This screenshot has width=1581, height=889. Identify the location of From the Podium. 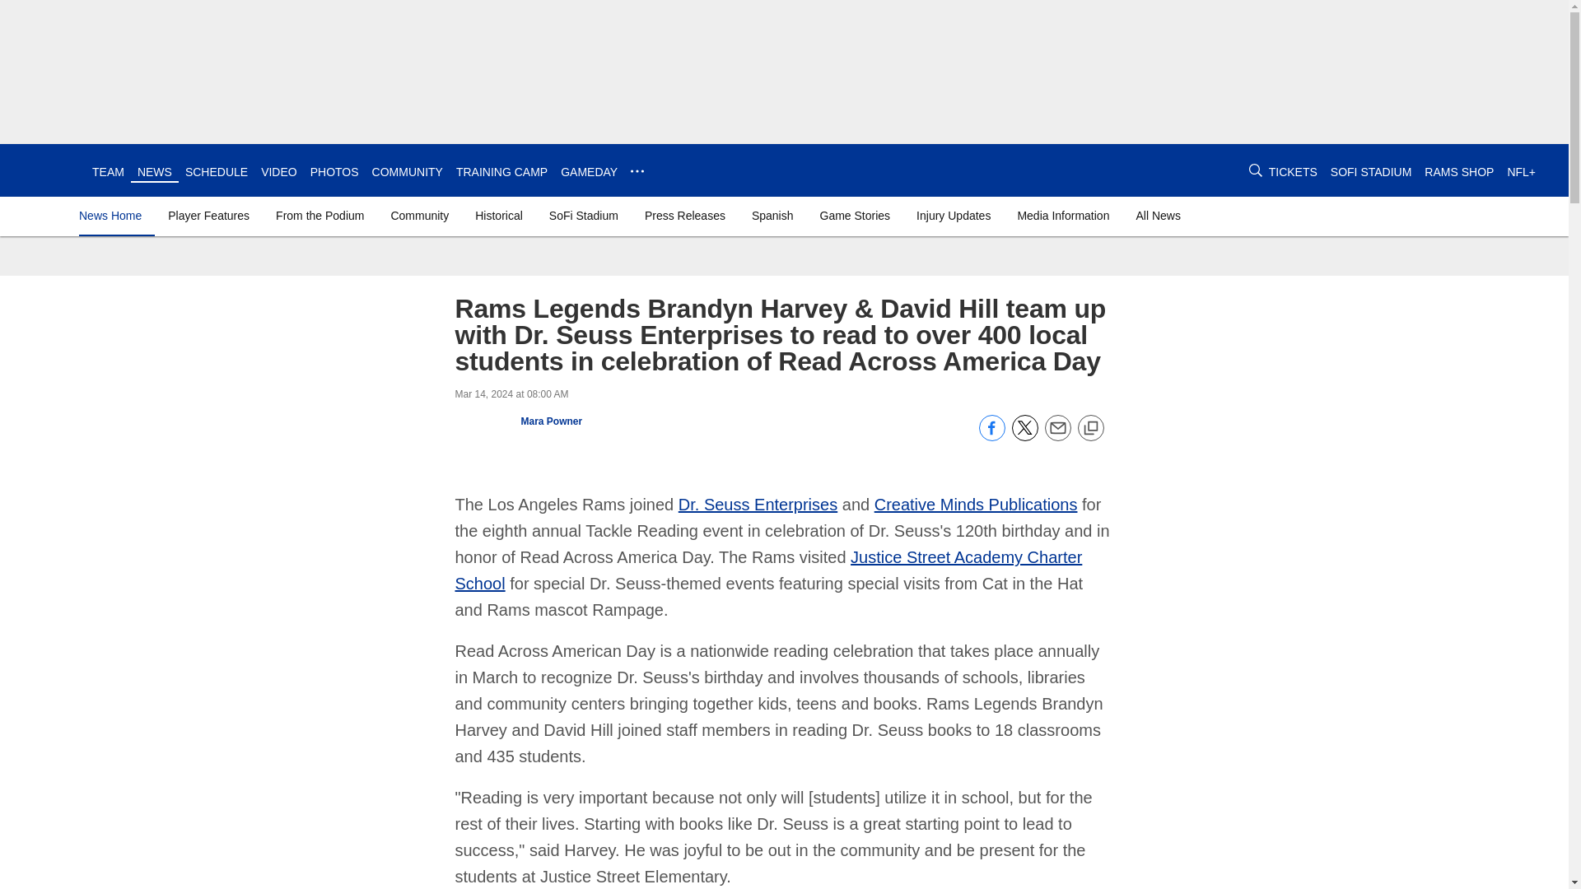
(319, 216).